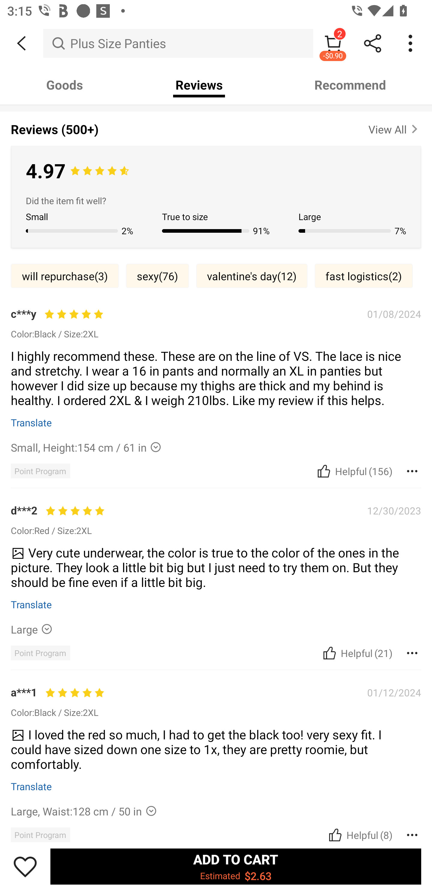  Describe the element at coordinates (359, 835) in the screenshot. I see `Cancel Helpful Was this article helpful? (8)` at that location.